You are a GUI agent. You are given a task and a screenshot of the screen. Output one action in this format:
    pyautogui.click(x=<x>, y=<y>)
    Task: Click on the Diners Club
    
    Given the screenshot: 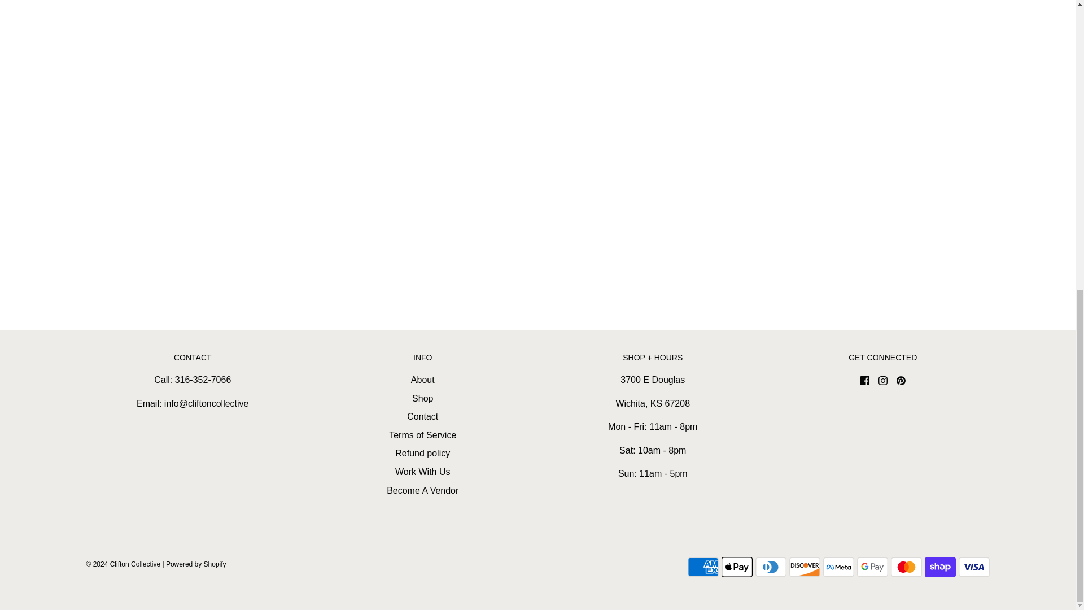 What is the action you would take?
    pyautogui.click(x=771, y=567)
    